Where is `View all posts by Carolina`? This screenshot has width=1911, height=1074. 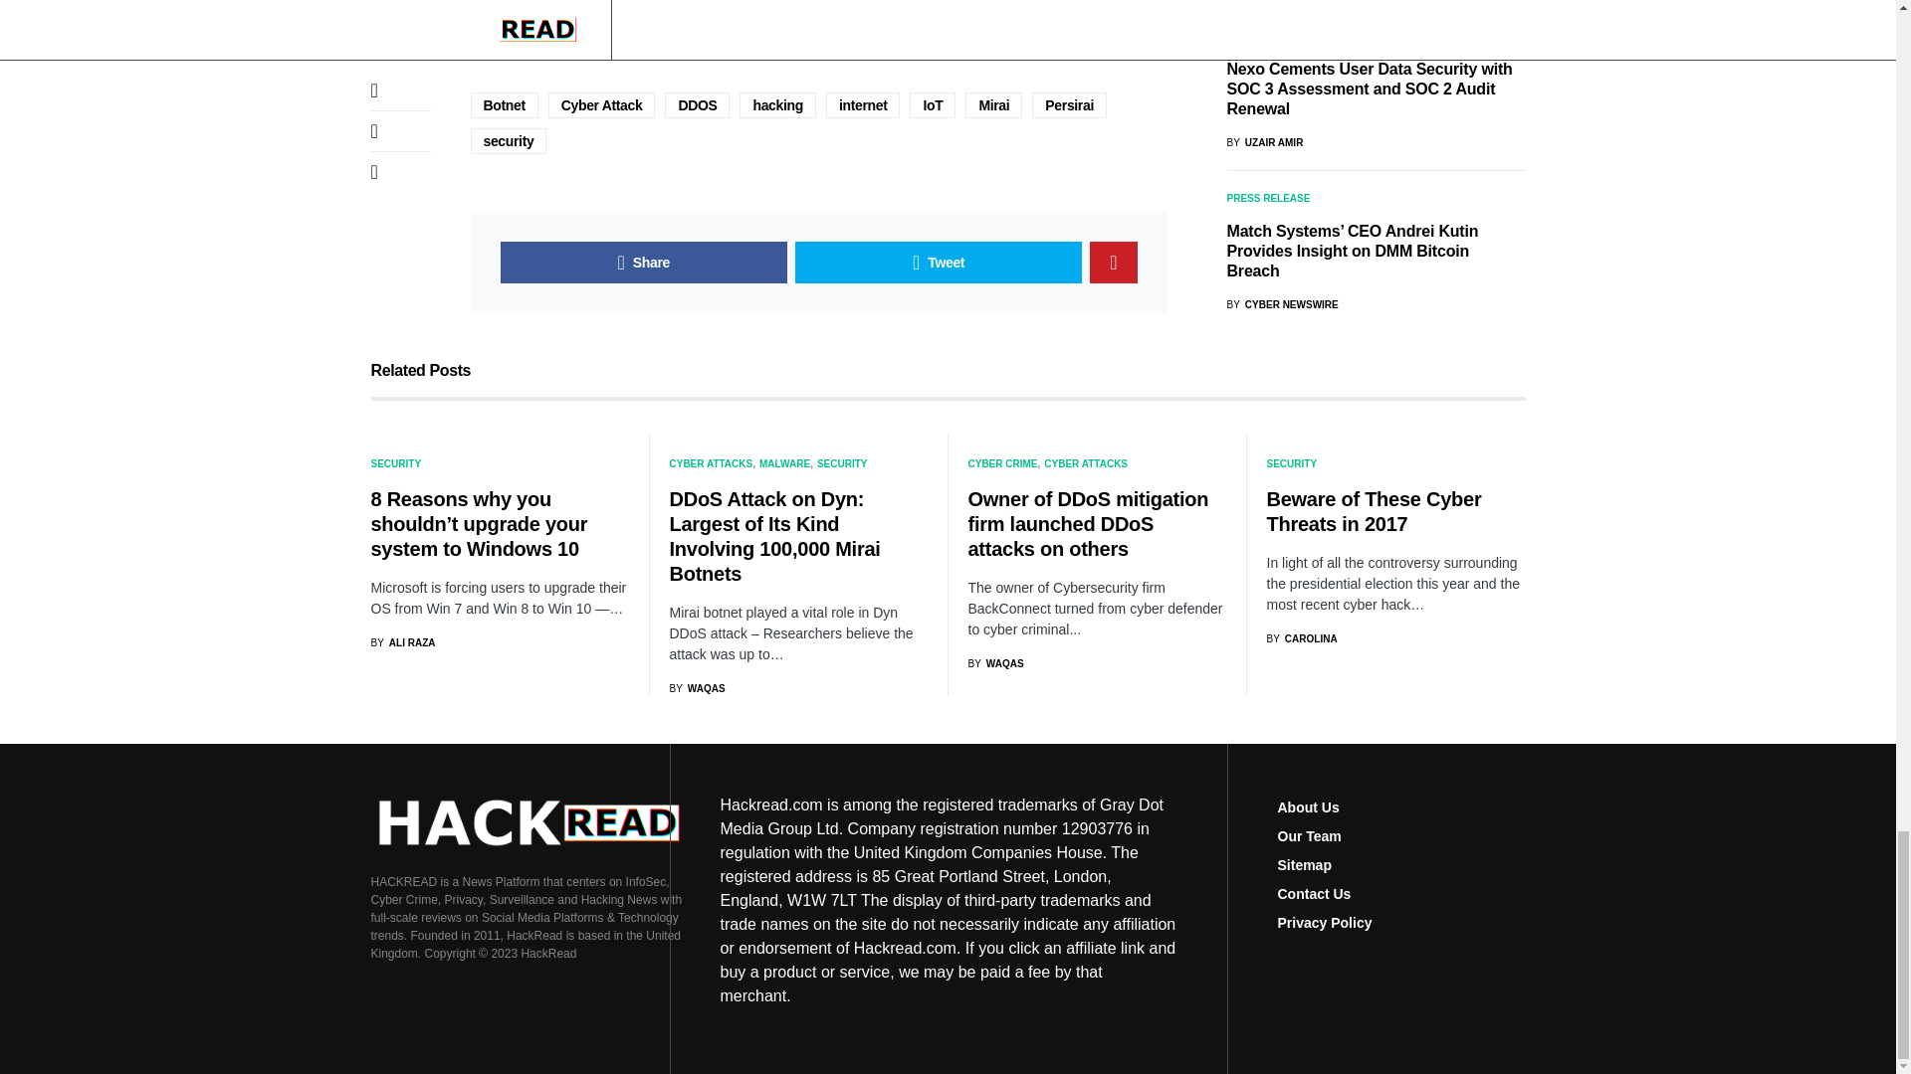
View all posts by Carolina is located at coordinates (1300, 638).